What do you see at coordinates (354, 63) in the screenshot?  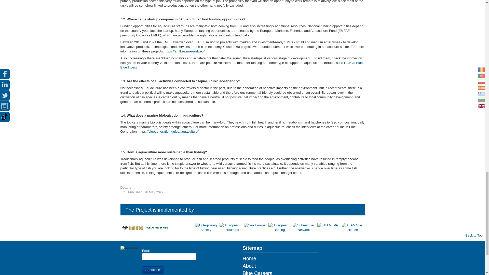 I see `HATCH Blue` at bounding box center [354, 63].